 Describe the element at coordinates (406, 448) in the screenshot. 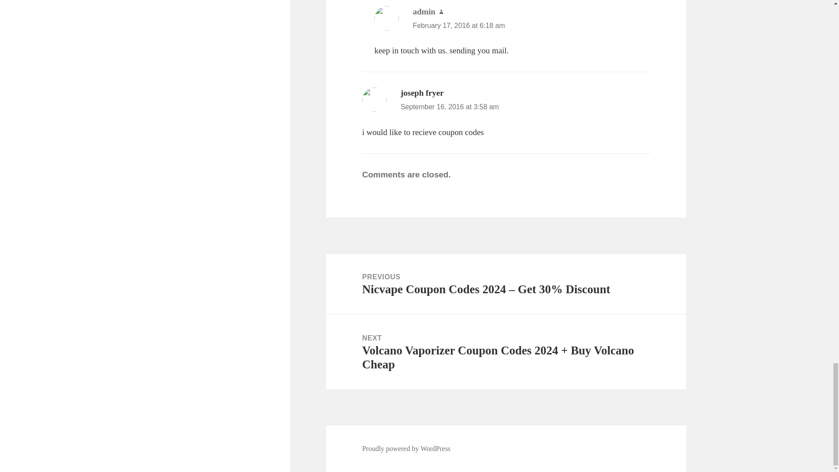

I see `Proudly powered by WordPress` at that location.